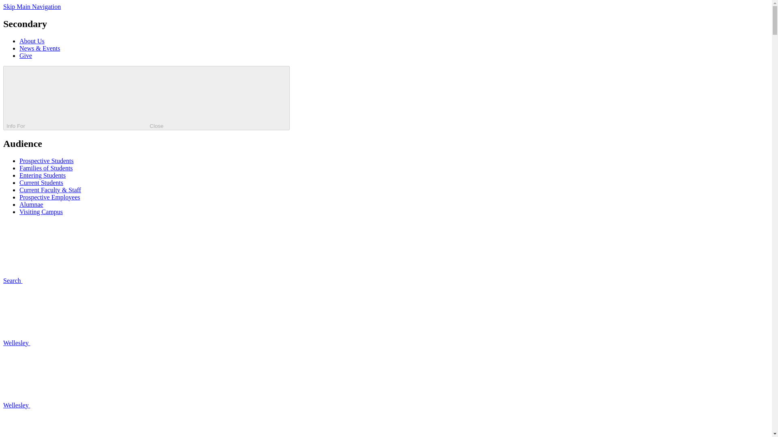 The height and width of the screenshot is (437, 778). I want to click on Wellesley, so click(77, 405).